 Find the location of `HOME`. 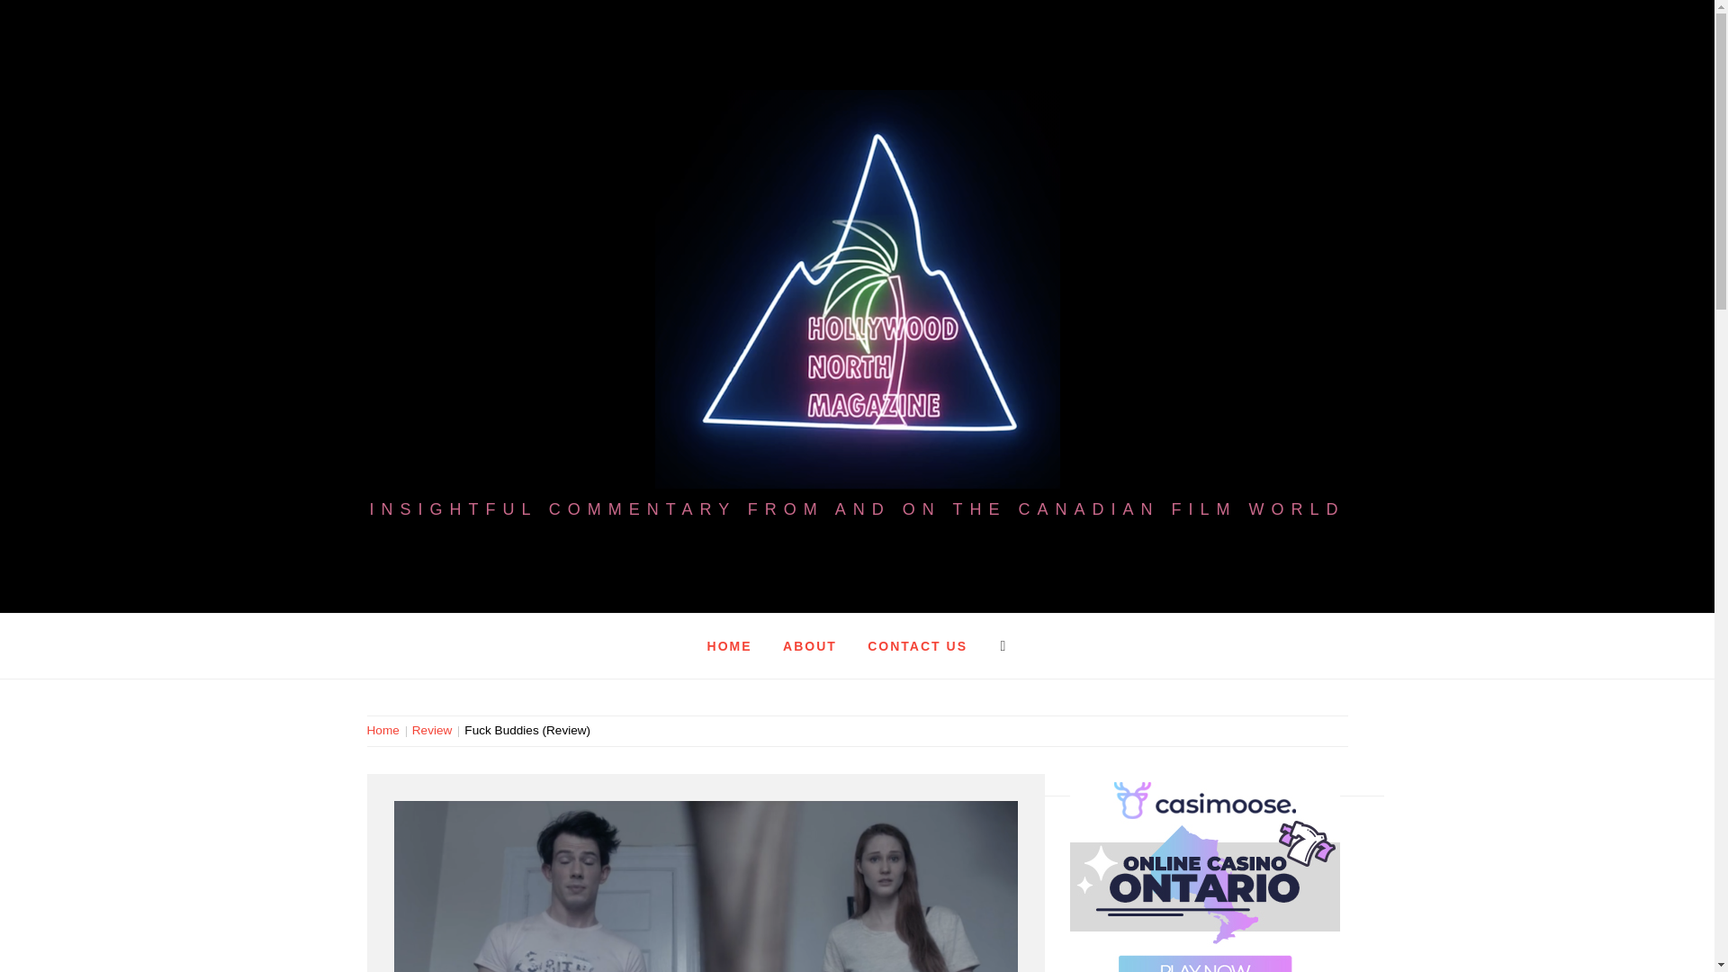

HOME is located at coordinates (729, 645).